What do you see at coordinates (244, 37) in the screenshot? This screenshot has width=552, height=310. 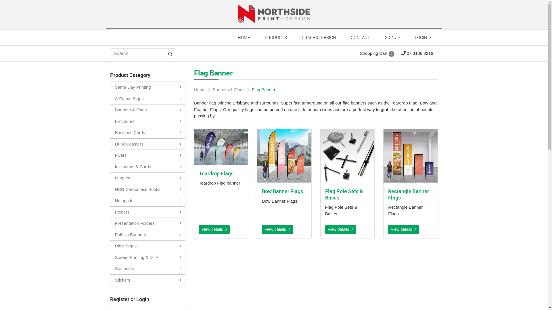 I see `HOME` at bounding box center [244, 37].